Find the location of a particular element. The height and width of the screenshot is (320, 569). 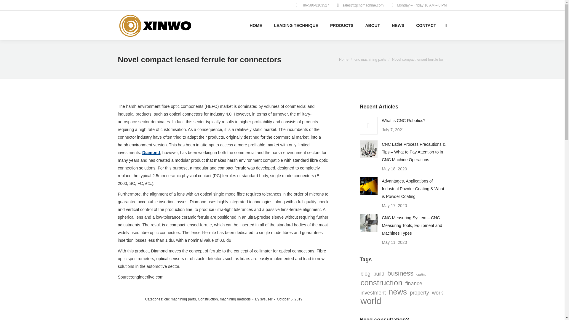

View all posts by sysuser is located at coordinates (265, 299).